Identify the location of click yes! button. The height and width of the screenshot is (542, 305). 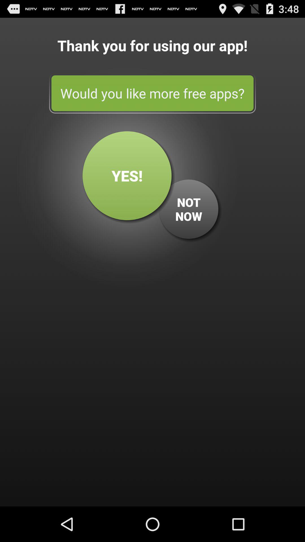
(127, 176).